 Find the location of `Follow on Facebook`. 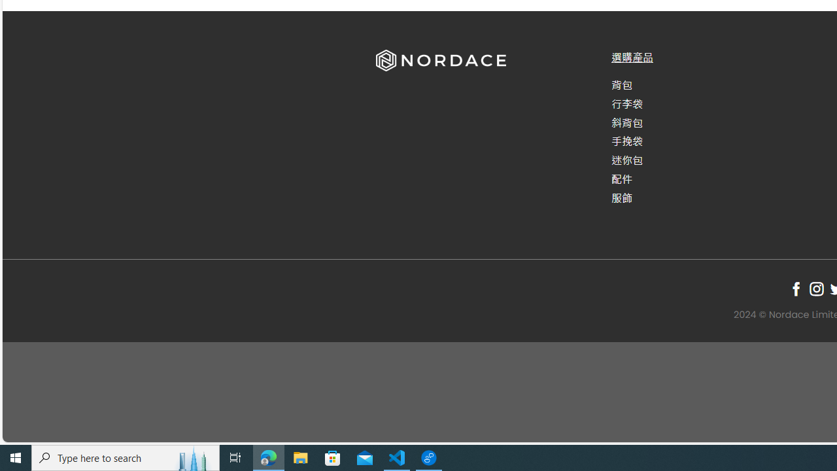

Follow on Facebook is located at coordinates (796, 288).